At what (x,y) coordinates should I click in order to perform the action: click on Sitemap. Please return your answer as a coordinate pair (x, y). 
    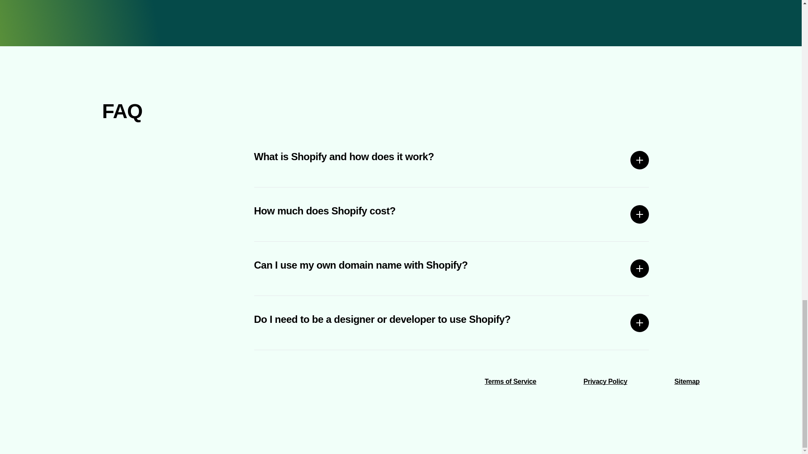
    Looking at the image, I should click on (687, 381).